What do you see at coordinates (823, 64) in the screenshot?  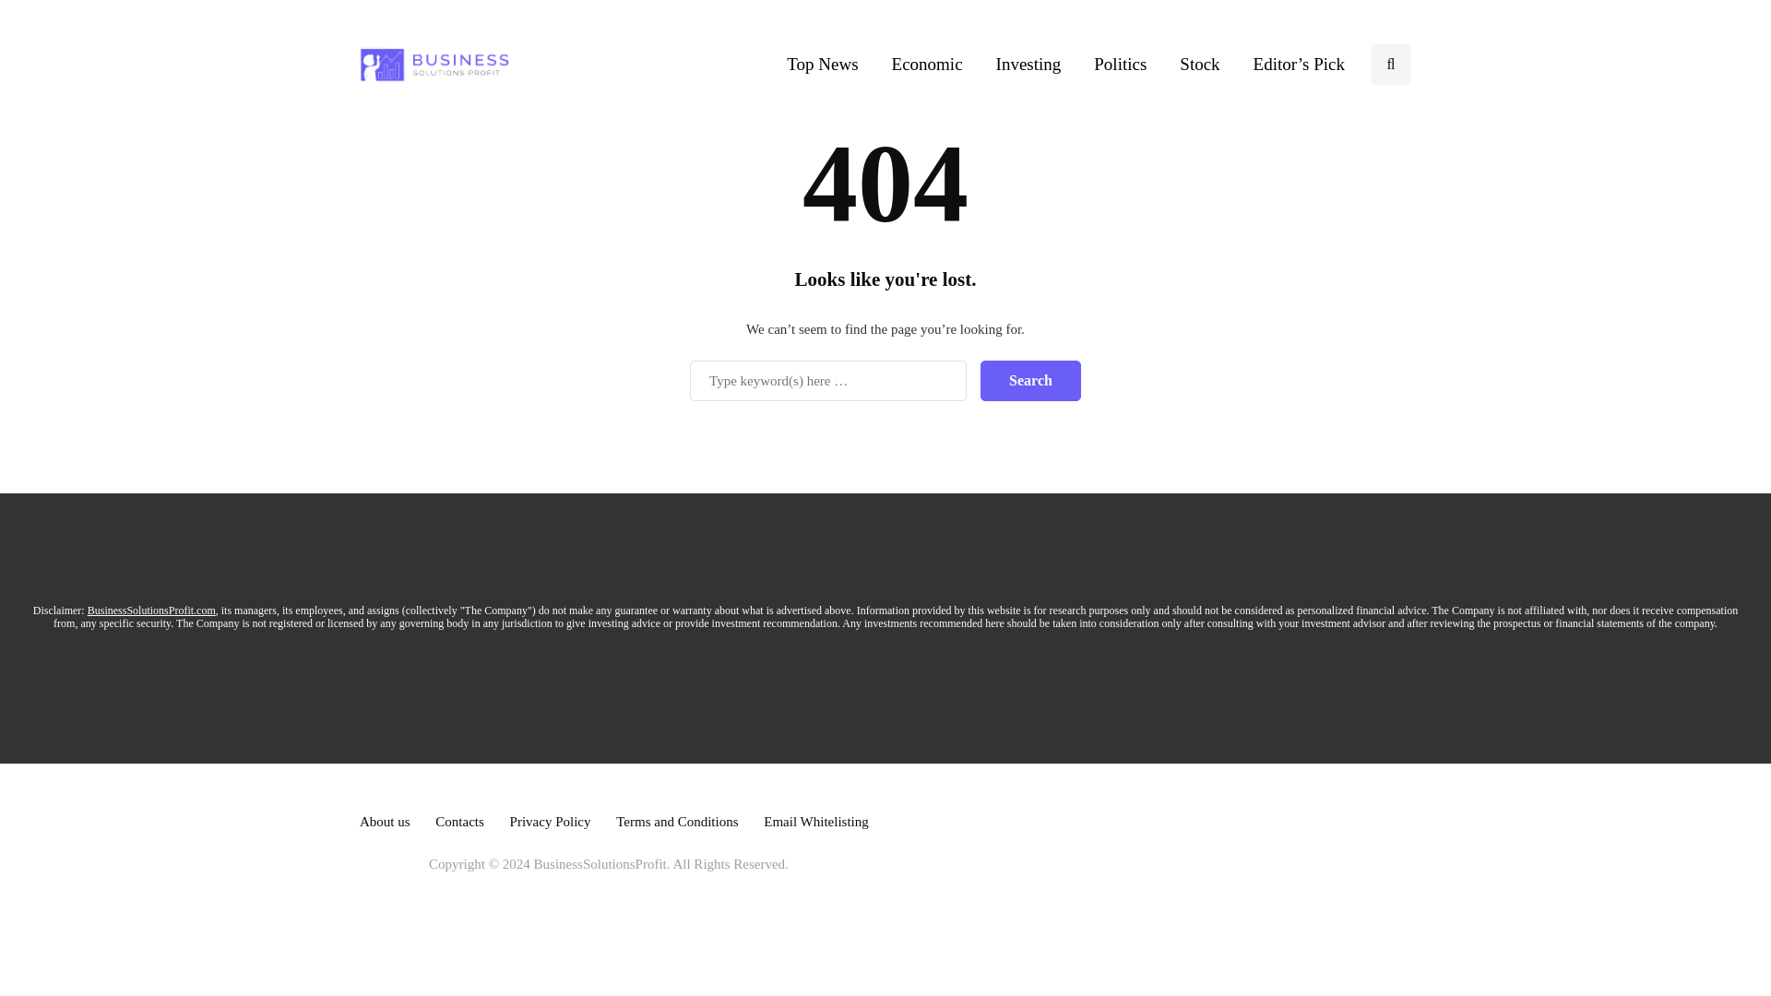 I see `Top News` at bounding box center [823, 64].